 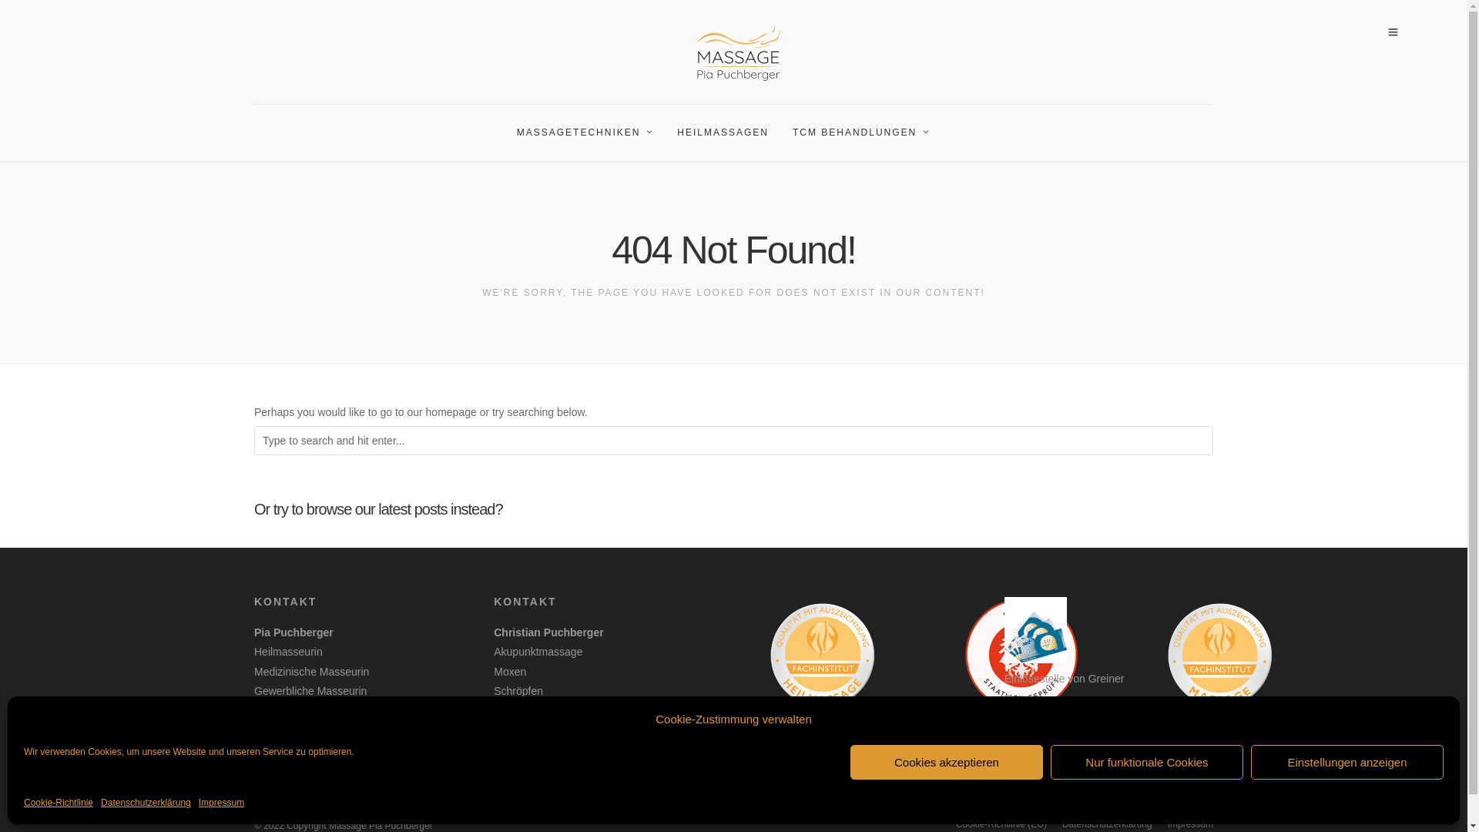 What do you see at coordinates (1147, 763) in the screenshot?
I see `Nur funktionale Cookies` at bounding box center [1147, 763].